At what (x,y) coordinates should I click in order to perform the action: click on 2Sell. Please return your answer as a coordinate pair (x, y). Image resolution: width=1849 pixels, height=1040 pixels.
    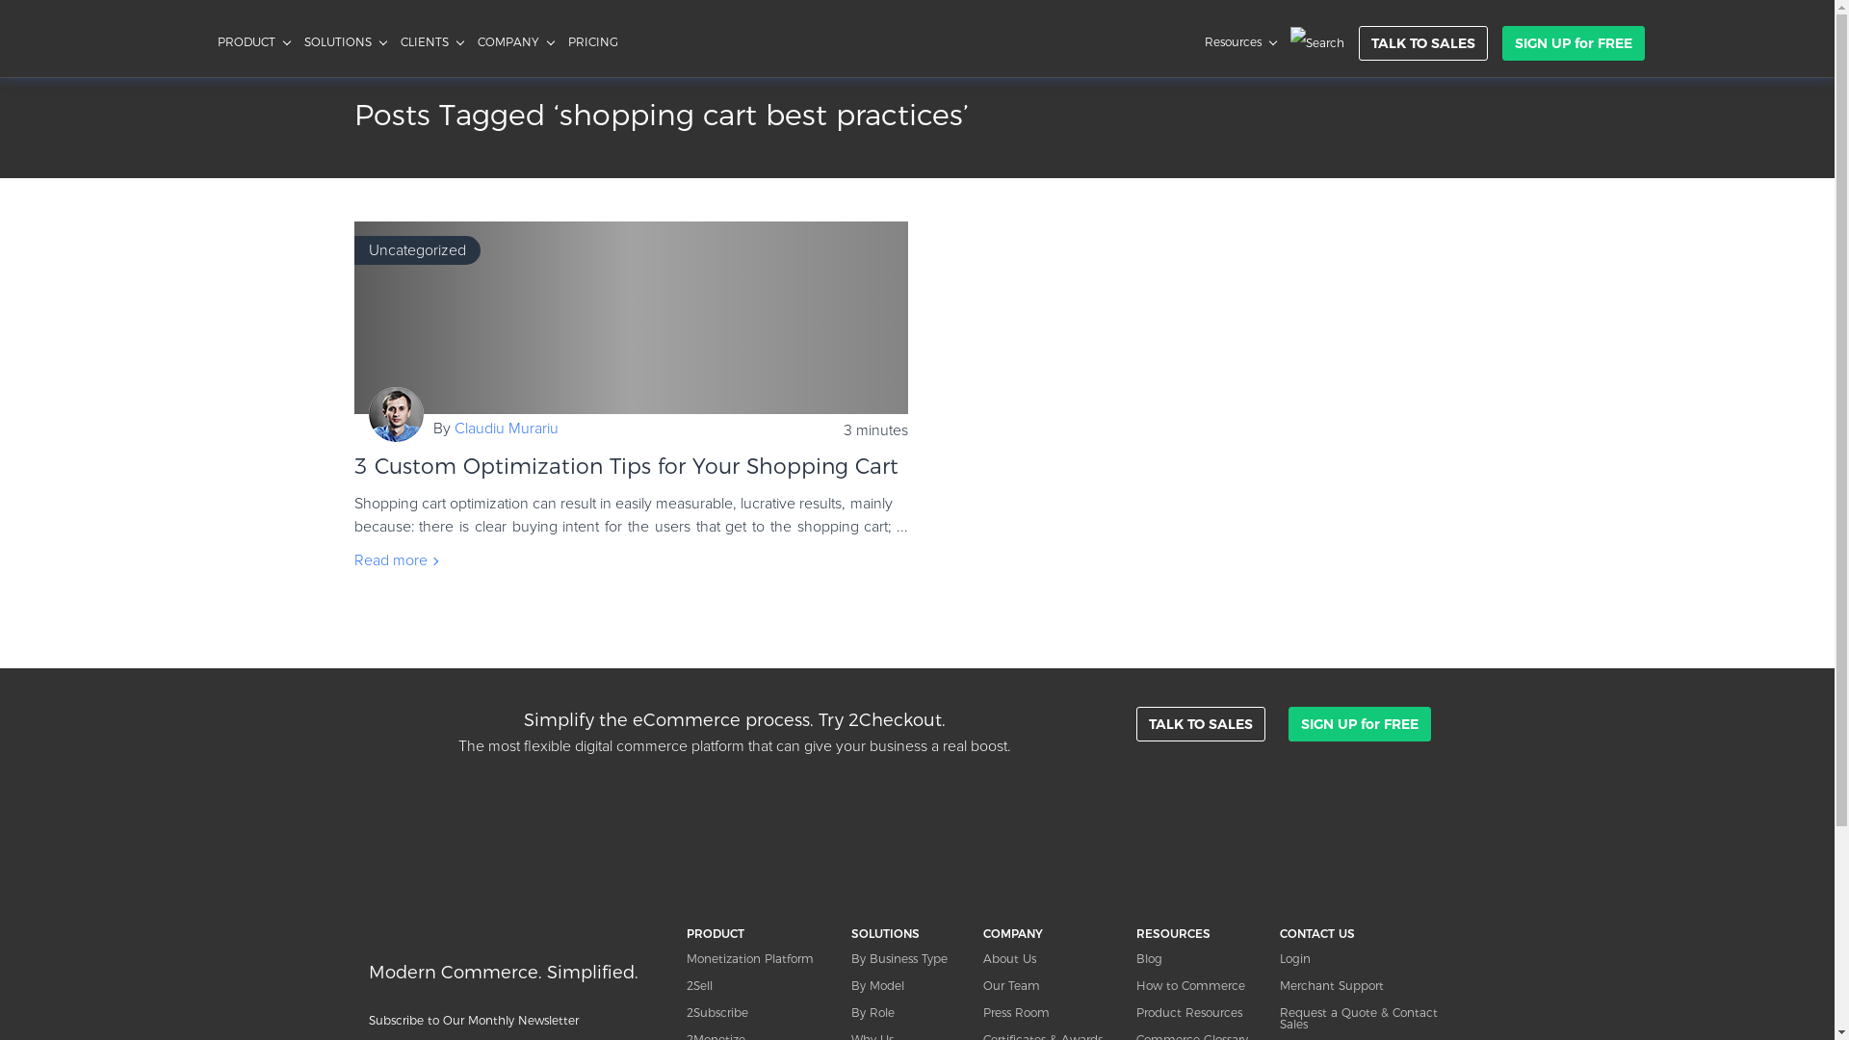
    Looking at the image, I should click on (758, 986).